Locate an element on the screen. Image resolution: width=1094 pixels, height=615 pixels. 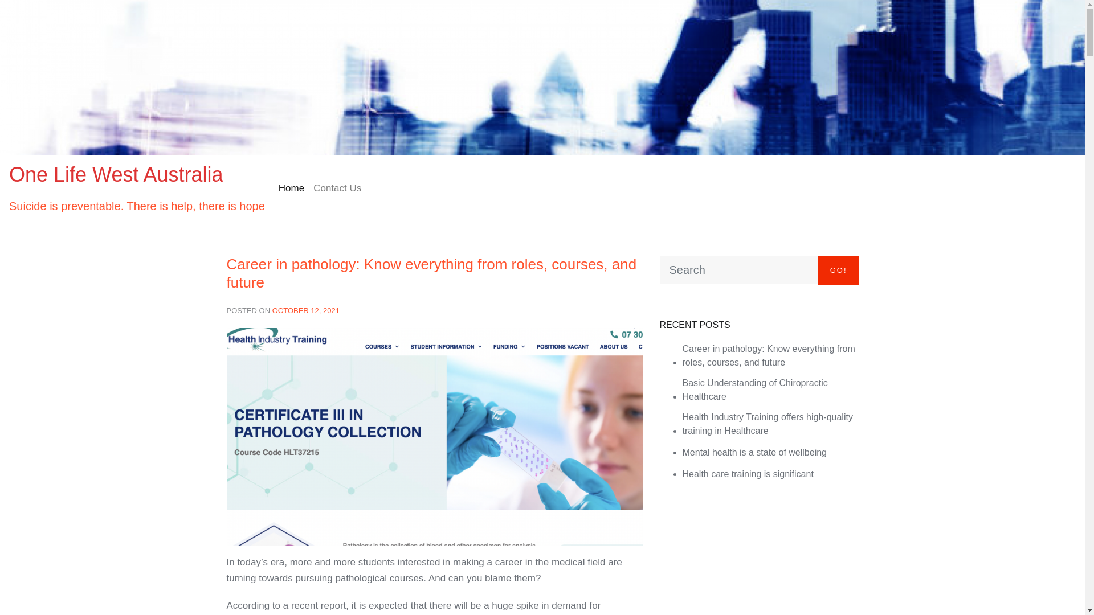
One Life West Australia is located at coordinates (116, 174).